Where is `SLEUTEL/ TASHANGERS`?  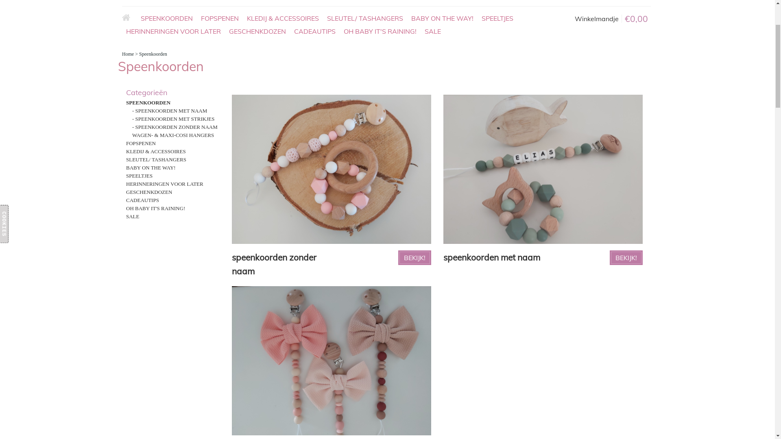
SLEUTEL/ TASHANGERS is located at coordinates (365, 118).